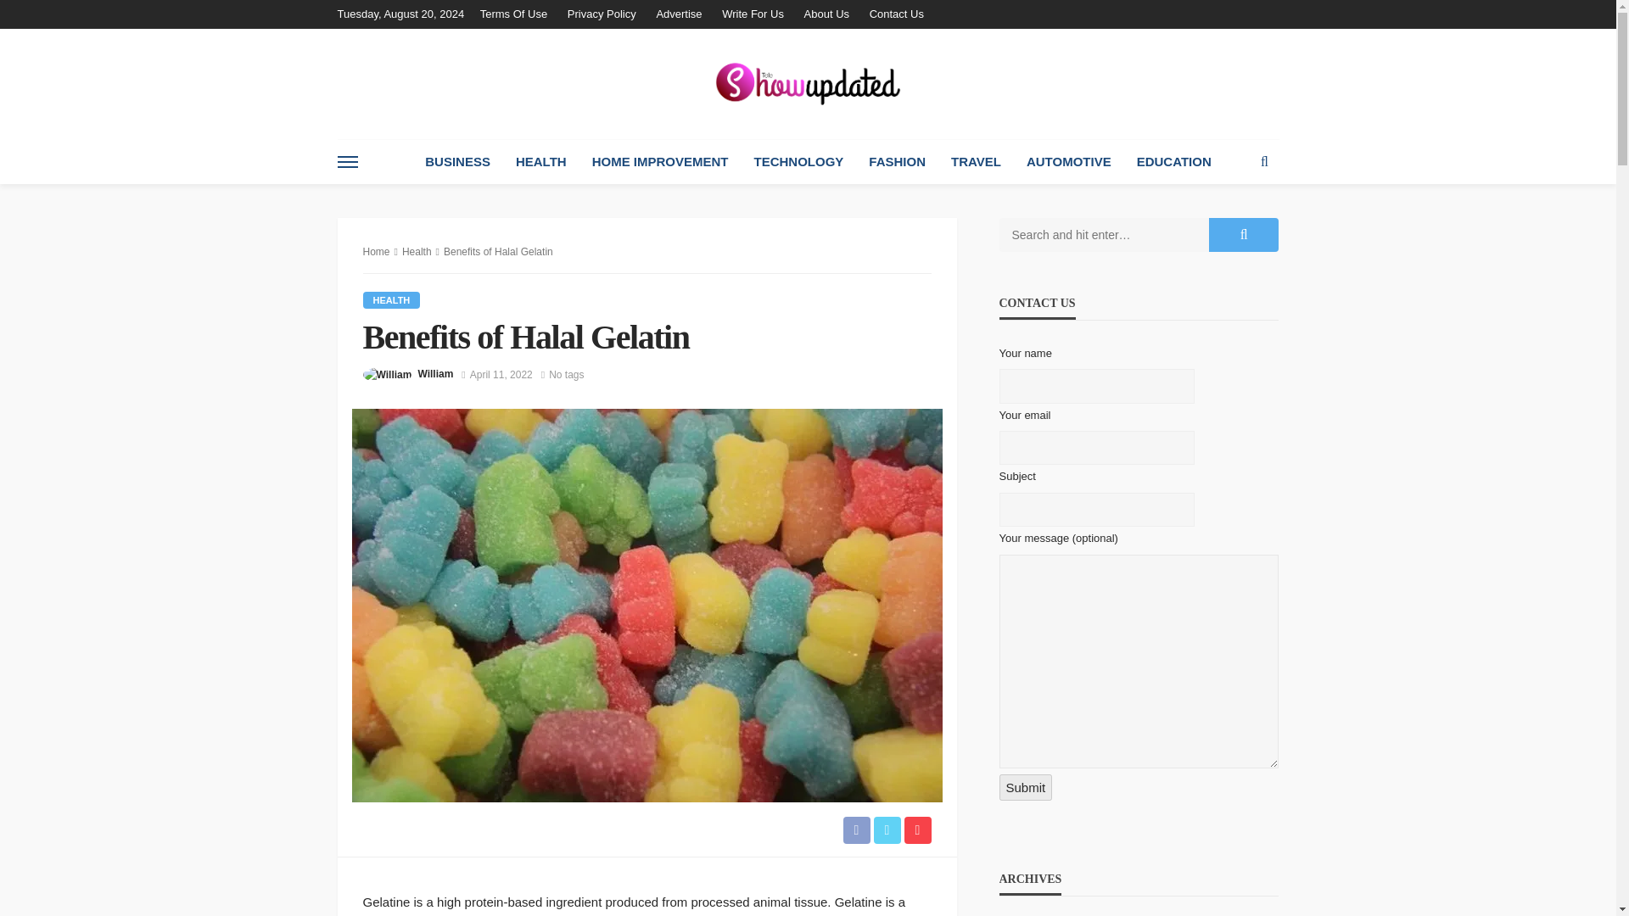  I want to click on AUTOMOTIVE, so click(1068, 162).